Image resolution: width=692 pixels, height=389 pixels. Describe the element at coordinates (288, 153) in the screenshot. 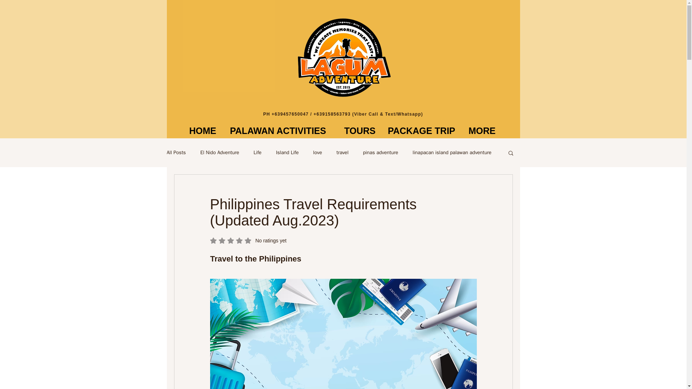

I see `Island Life` at that location.